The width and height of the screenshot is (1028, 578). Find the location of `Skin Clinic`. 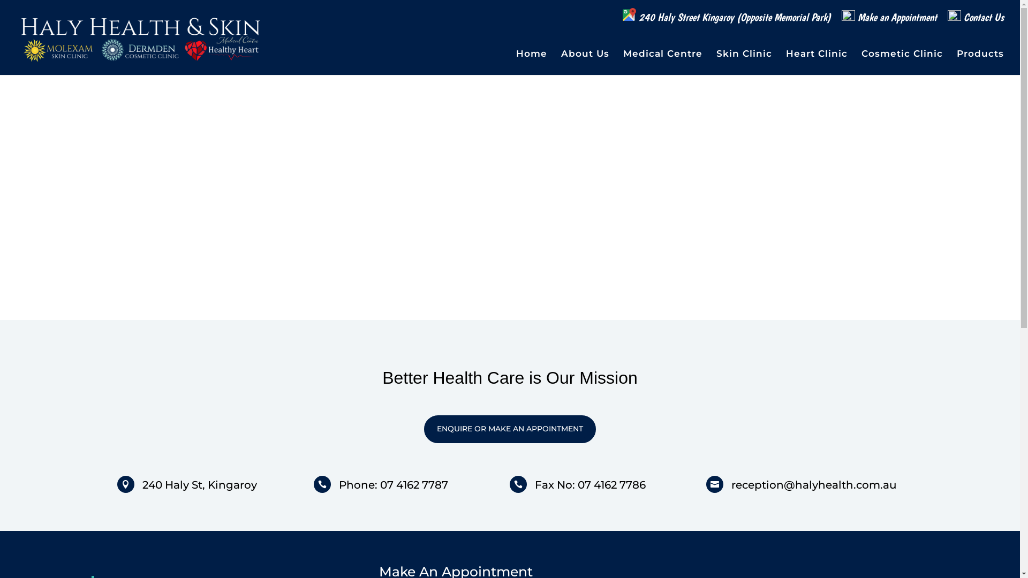

Skin Clinic is located at coordinates (744, 62).